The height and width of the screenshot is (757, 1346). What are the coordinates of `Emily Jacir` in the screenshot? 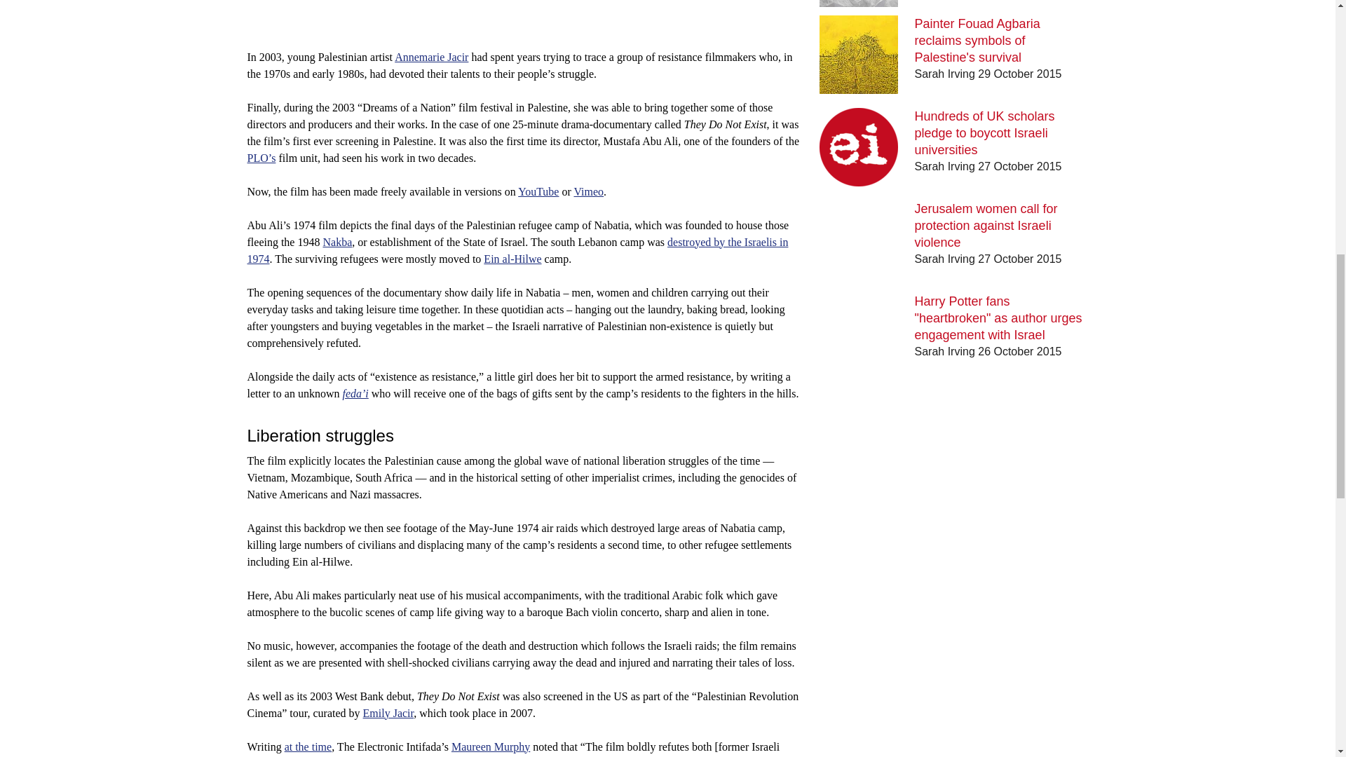 It's located at (388, 713).